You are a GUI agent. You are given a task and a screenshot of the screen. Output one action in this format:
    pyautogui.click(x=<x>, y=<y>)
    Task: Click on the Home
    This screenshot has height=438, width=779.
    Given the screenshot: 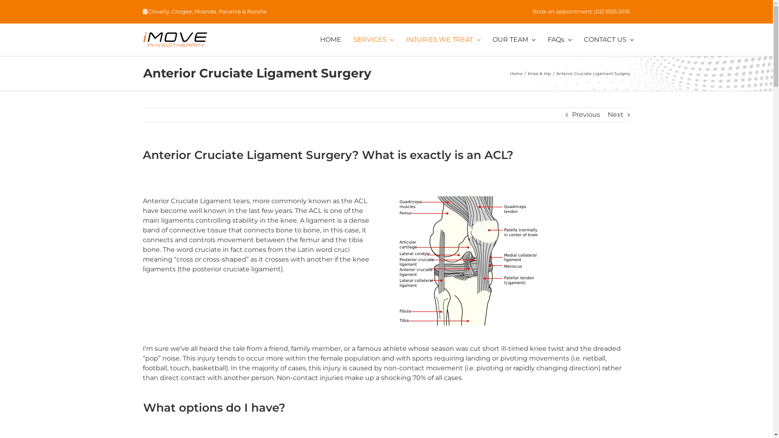 What is the action you would take?
    pyautogui.click(x=516, y=73)
    